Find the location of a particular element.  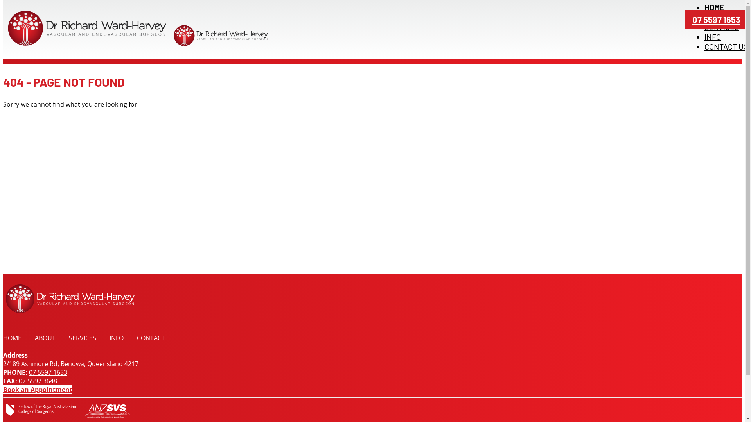

07 5597 1653 is located at coordinates (717, 20).